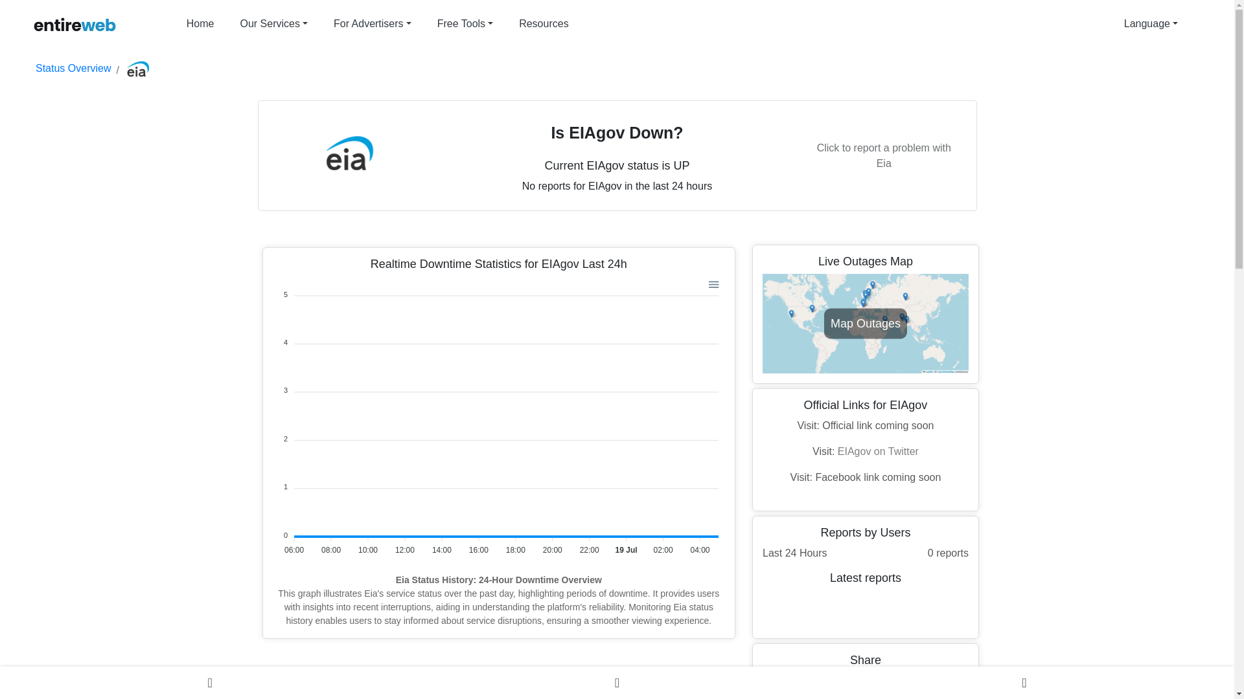 This screenshot has height=699, width=1244. Describe the element at coordinates (866, 323) in the screenshot. I see `Map Outages` at that location.